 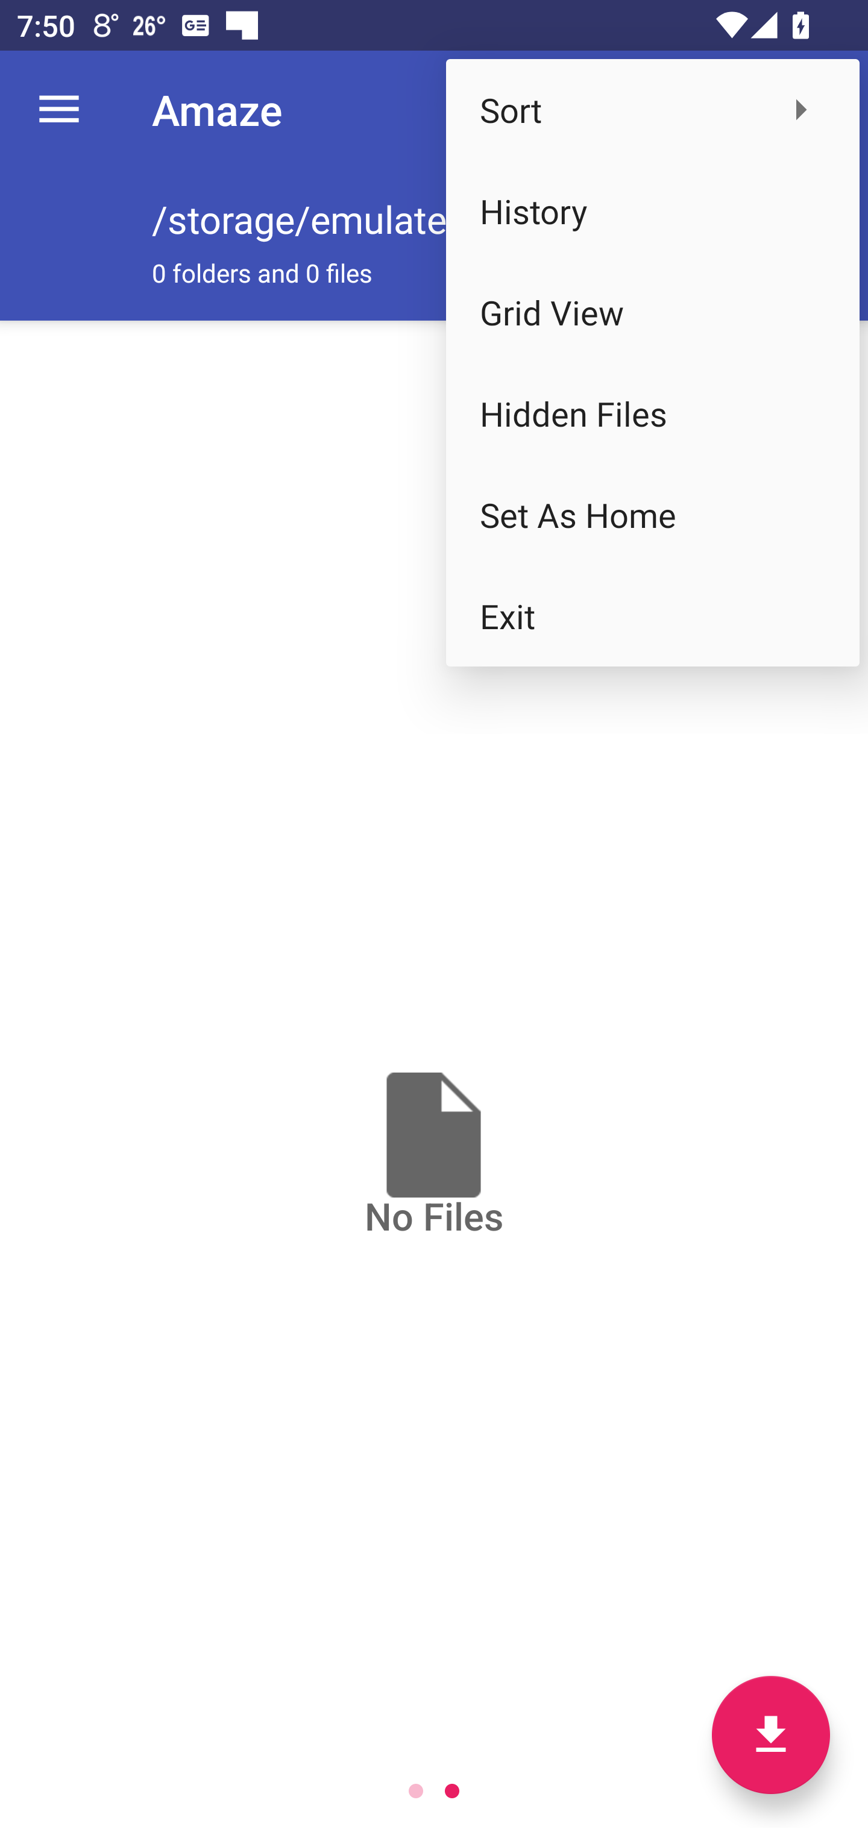 What do you see at coordinates (652, 616) in the screenshot?
I see `Exit` at bounding box center [652, 616].